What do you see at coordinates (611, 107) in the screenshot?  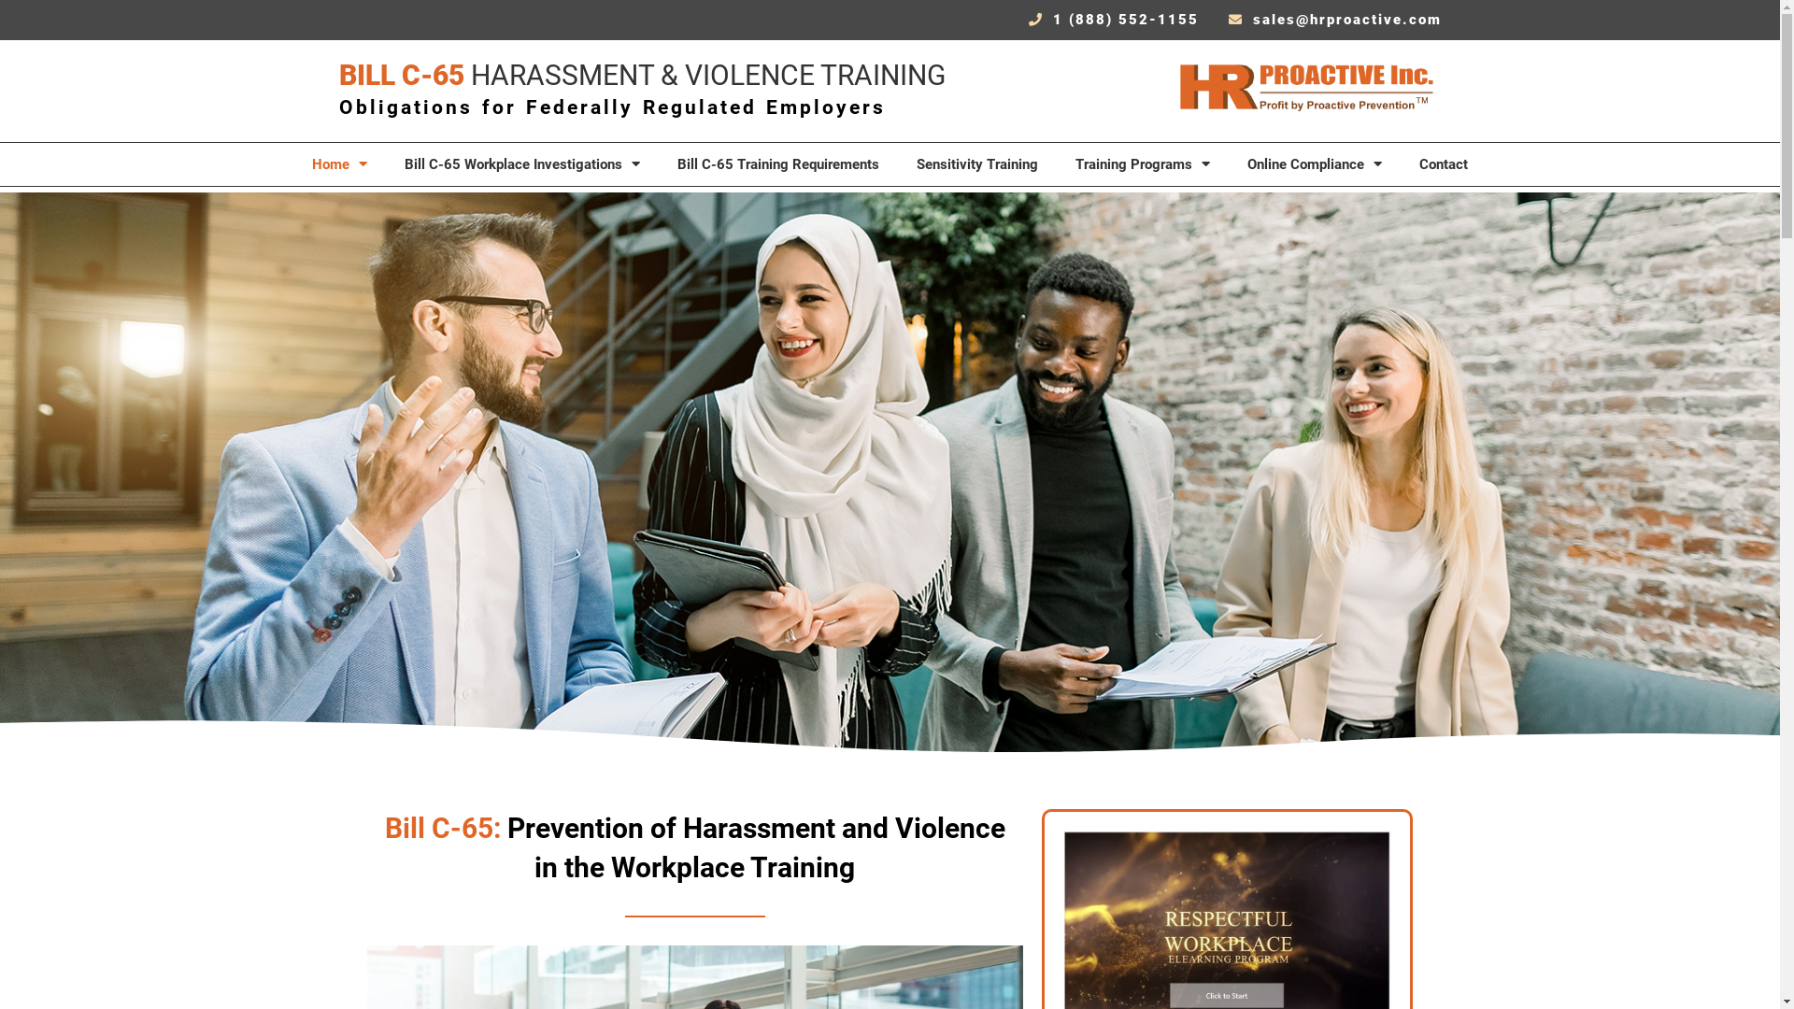 I see `Obligations for Federally Regulated Employers` at bounding box center [611, 107].